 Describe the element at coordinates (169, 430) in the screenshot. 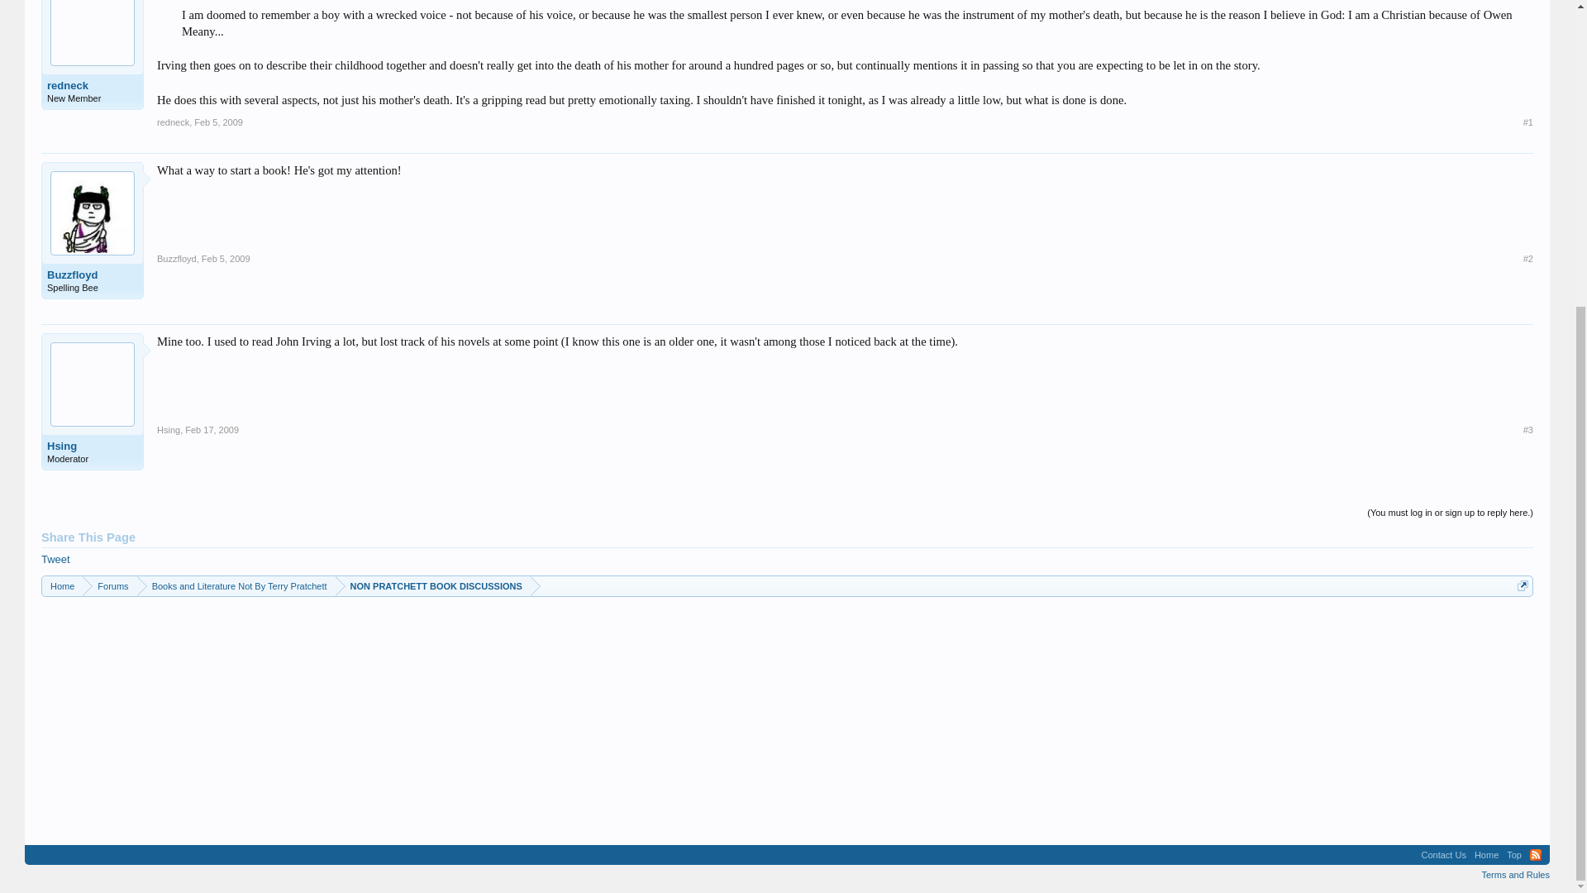

I see `Hsing` at that location.